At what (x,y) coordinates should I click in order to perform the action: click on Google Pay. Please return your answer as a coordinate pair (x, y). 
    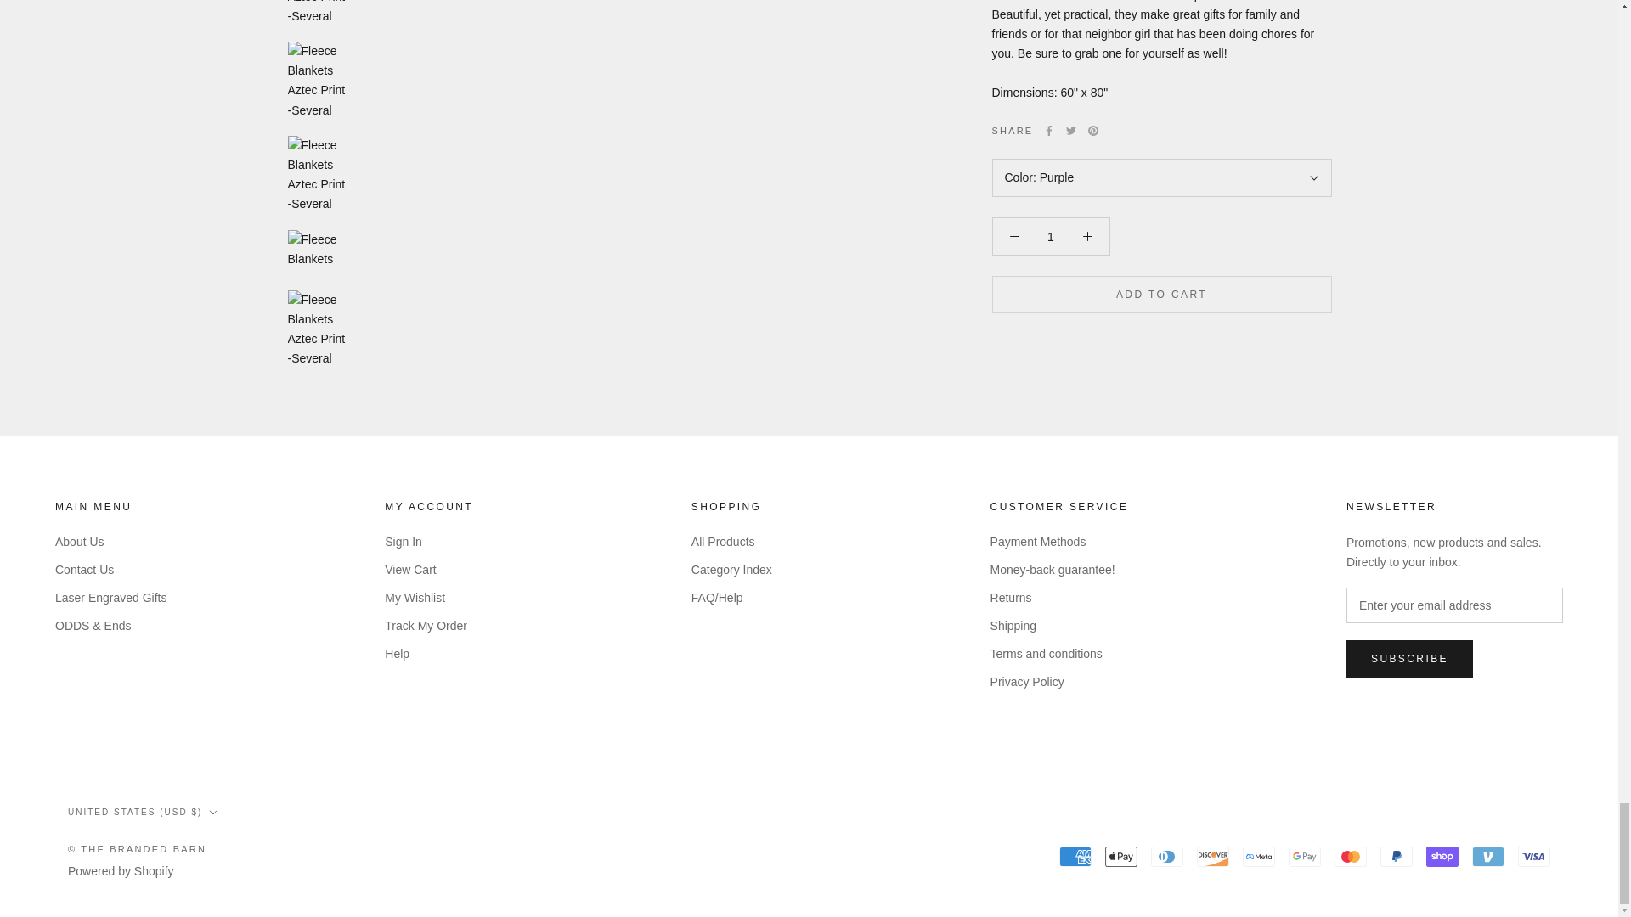
    Looking at the image, I should click on (1305, 856).